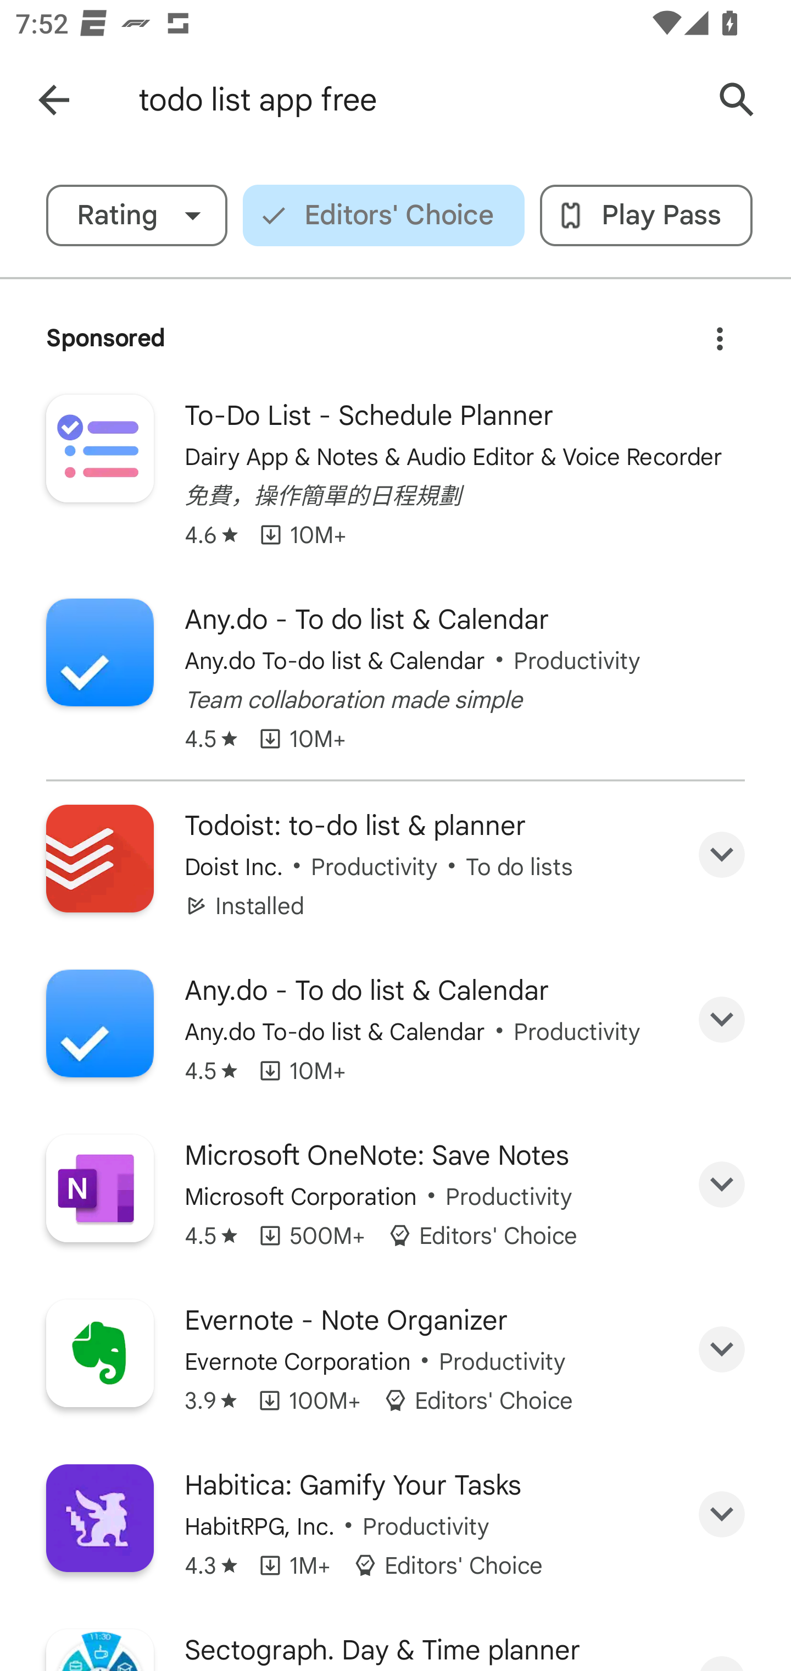 The height and width of the screenshot is (1671, 791). What do you see at coordinates (720, 331) in the screenshot?
I see `About this ad` at bounding box center [720, 331].